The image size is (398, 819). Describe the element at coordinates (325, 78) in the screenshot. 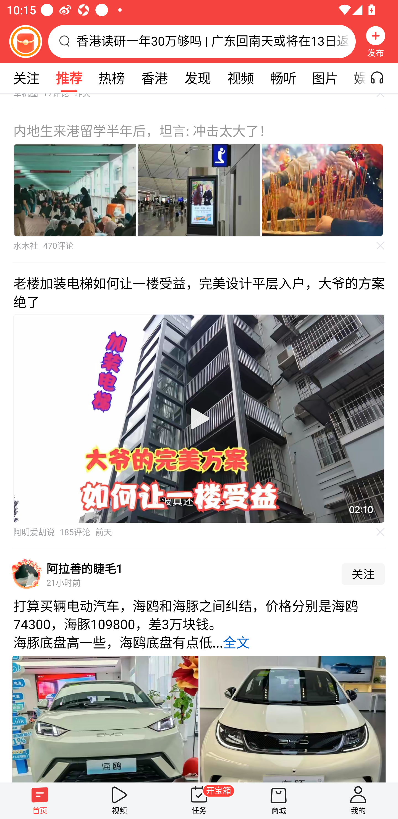

I see `图片` at that location.